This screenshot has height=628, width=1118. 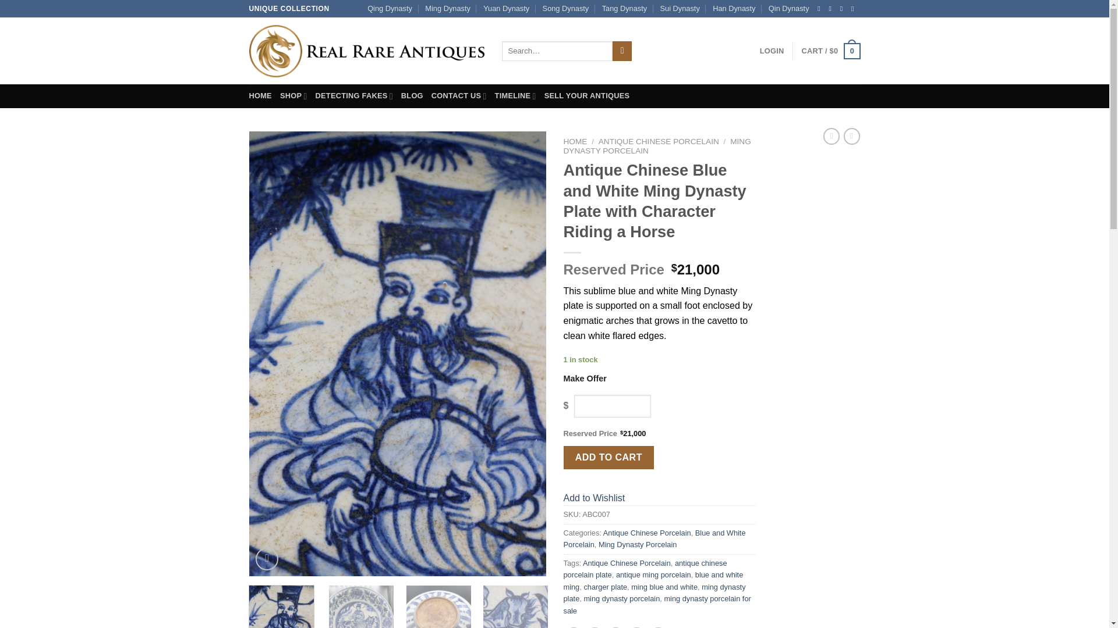 I want to click on Search, so click(x=622, y=51).